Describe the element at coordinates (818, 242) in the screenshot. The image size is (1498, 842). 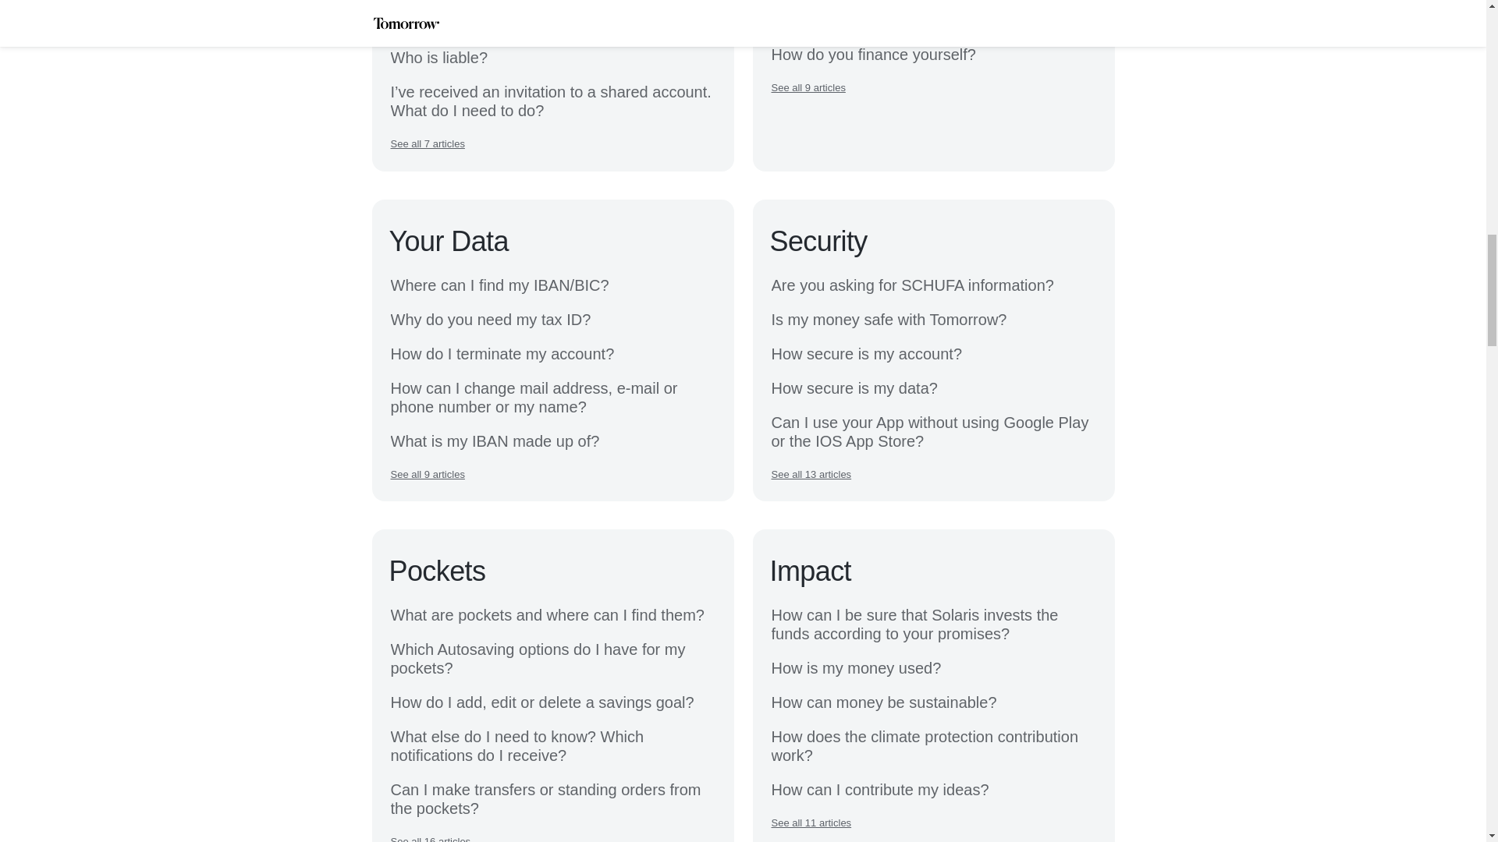
I see `Security` at that location.